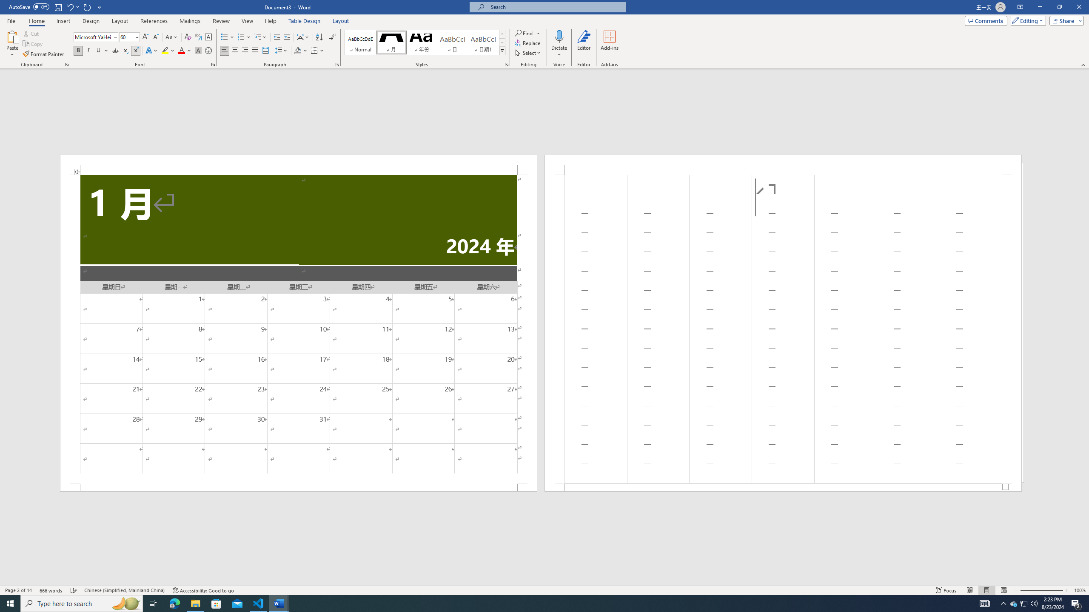 The image size is (1089, 612). What do you see at coordinates (341, 21) in the screenshot?
I see `Layout` at bounding box center [341, 21].